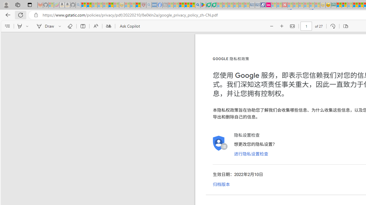 The height and width of the screenshot is (205, 366). I want to click on Cheap Hotels - Save70.com - Sleeping, so click(258, 5).